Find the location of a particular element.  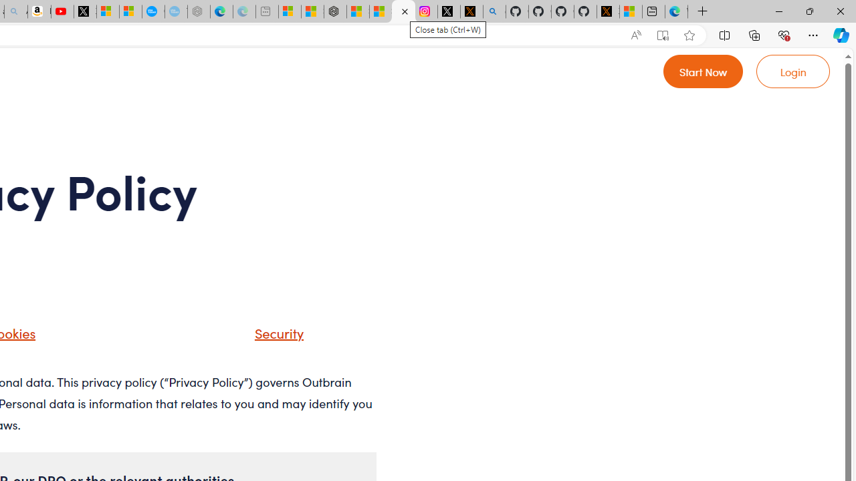

Opinion: Op-Ed and Commentary - USA TODAY is located at coordinates (152, 12).